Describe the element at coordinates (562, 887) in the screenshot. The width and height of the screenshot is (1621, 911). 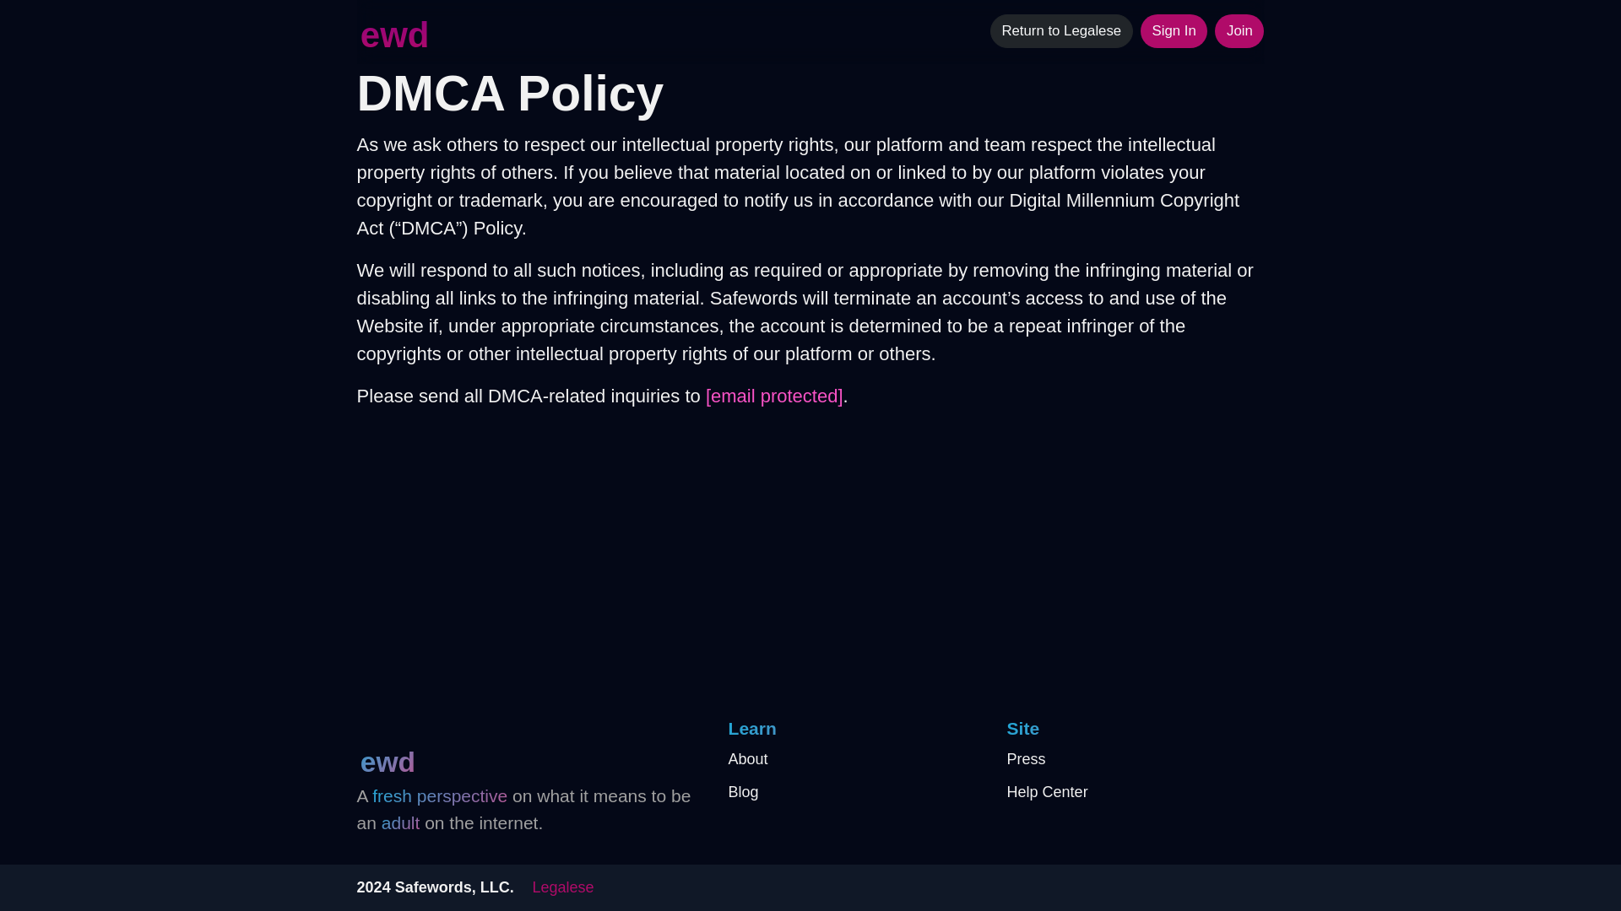
I see `Legalese` at that location.